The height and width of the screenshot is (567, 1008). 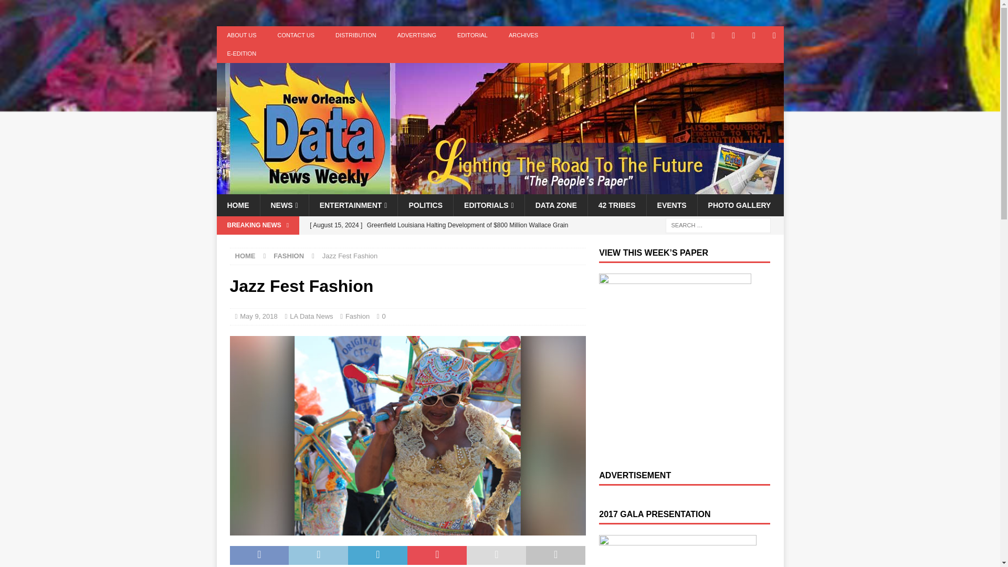 What do you see at coordinates (616, 205) in the screenshot?
I see `42 TRIBES` at bounding box center [616, 205].